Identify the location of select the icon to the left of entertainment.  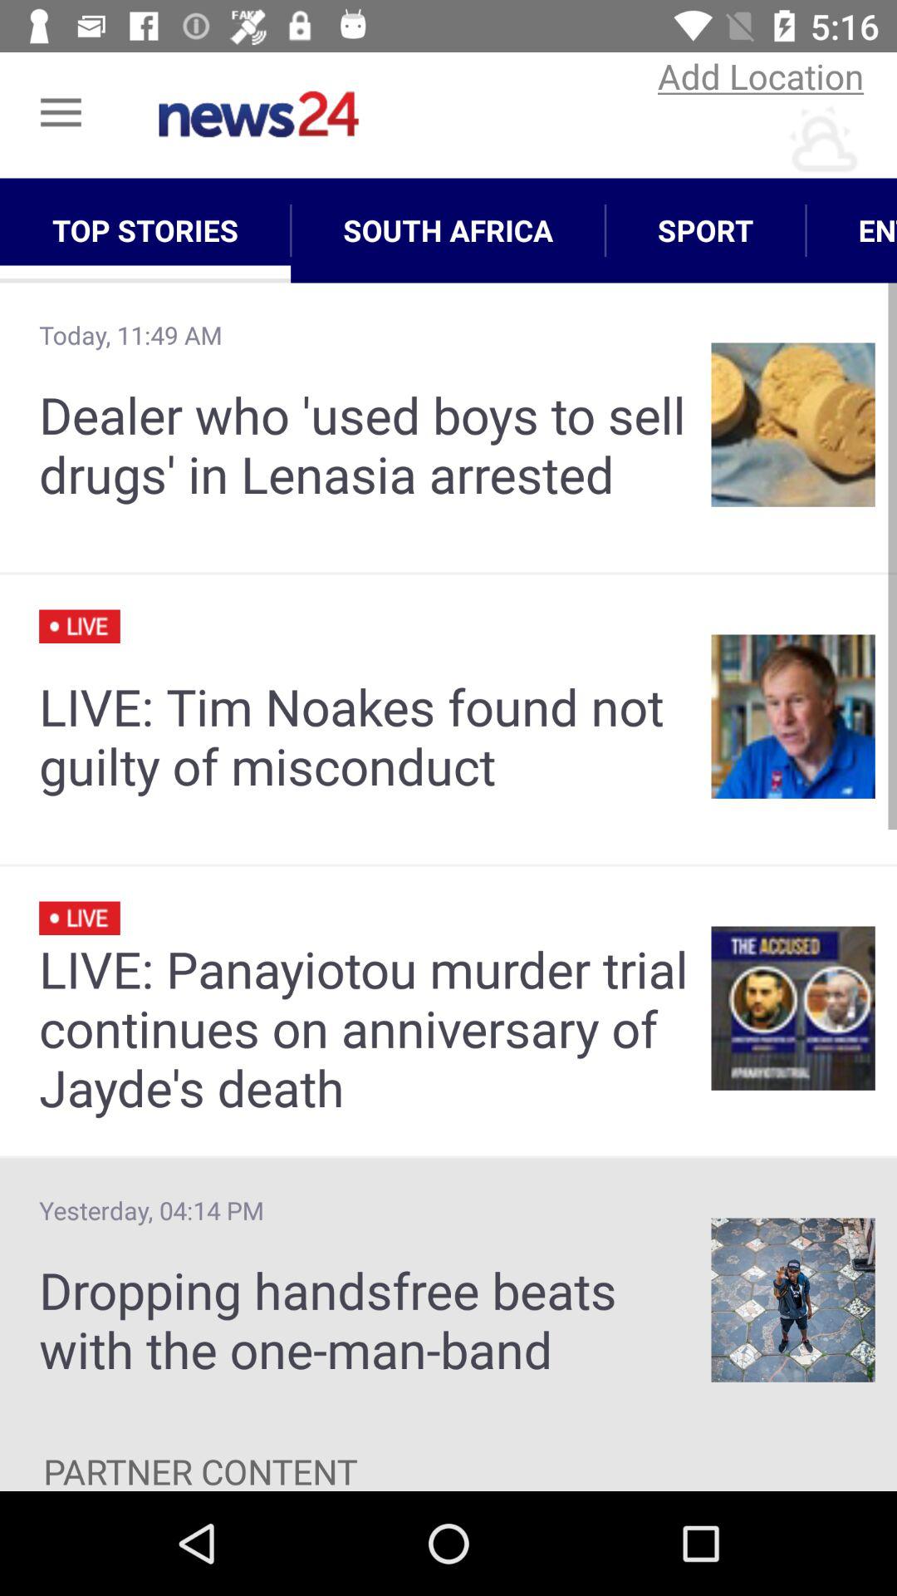
(706, 230).